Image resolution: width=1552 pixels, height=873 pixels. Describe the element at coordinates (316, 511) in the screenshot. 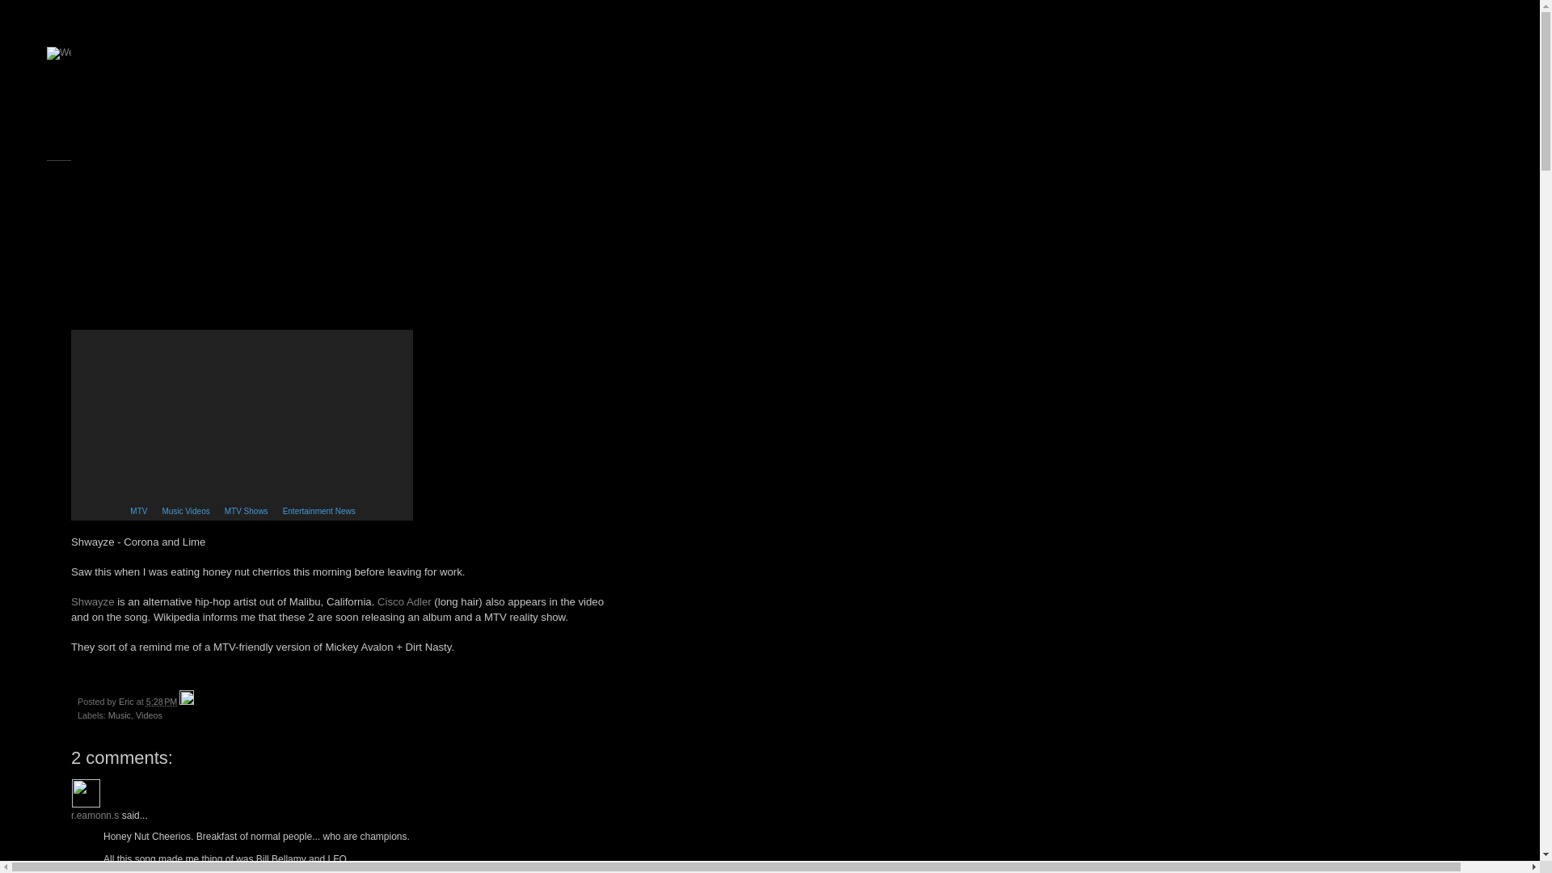

I see `Entertainment News` at that location.